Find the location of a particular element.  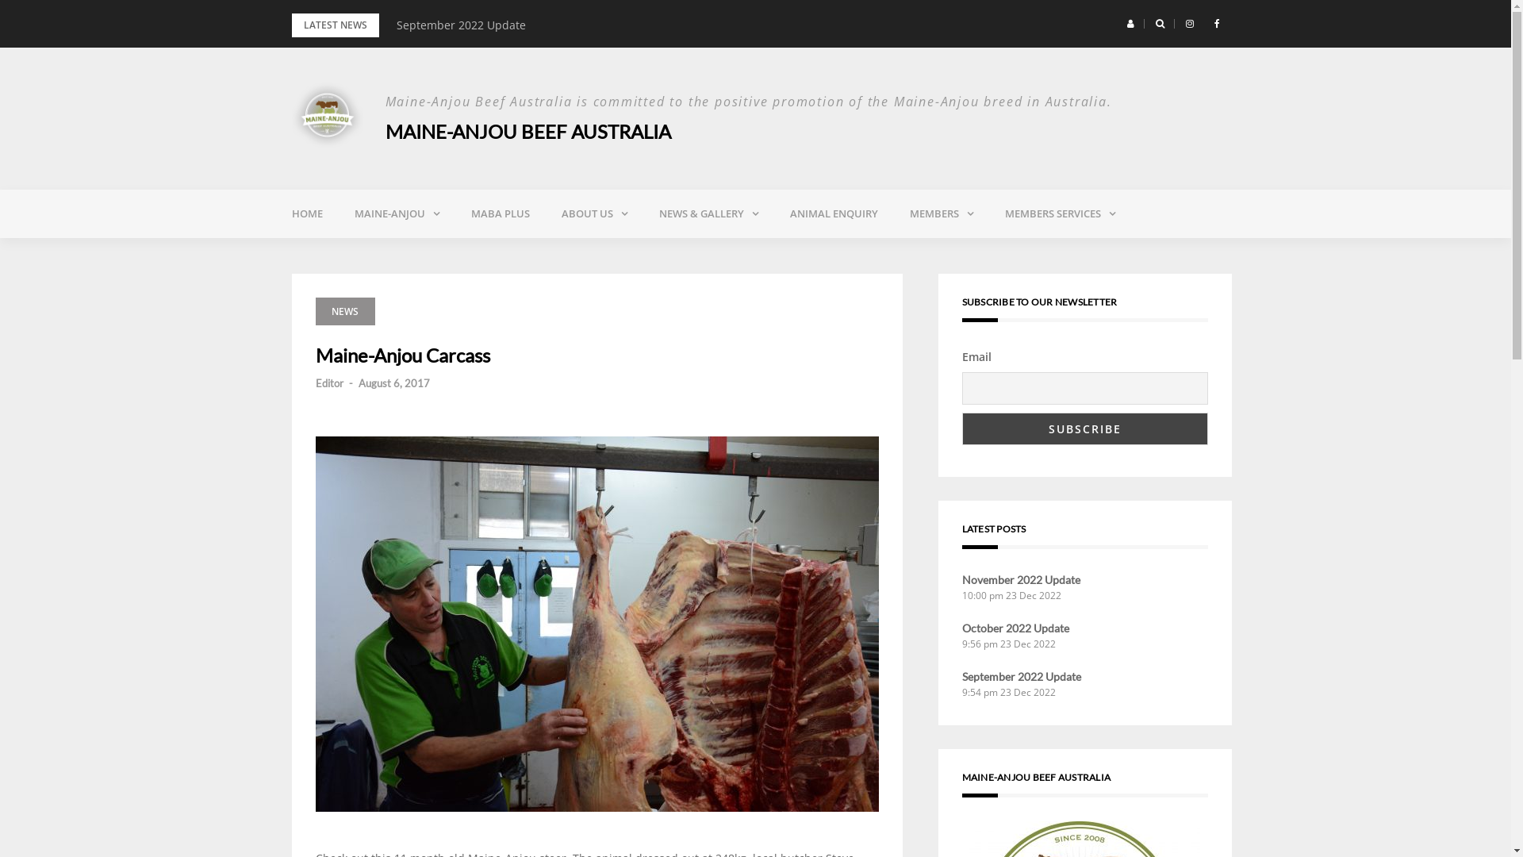

NEWS & GALLERY is located at coordinates (708, 214).